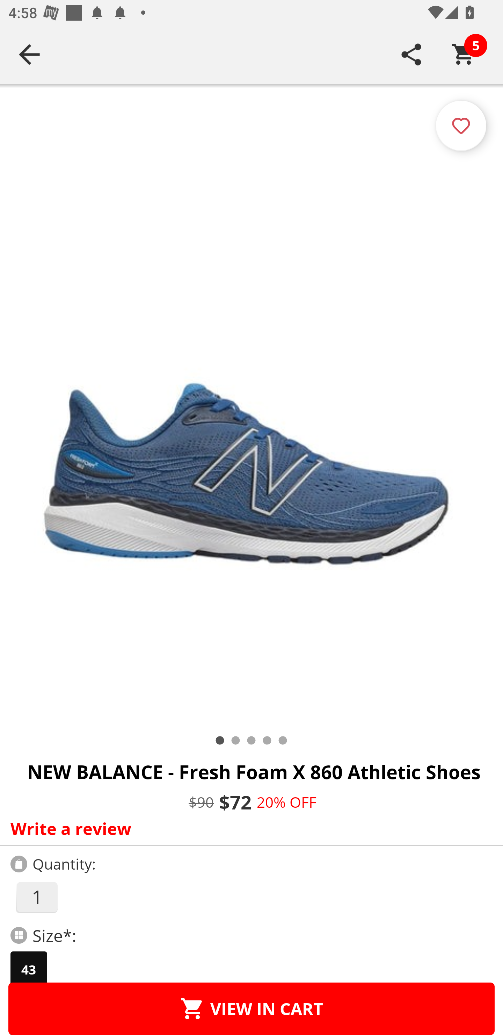 This screenshot has height=1035, width=503. Describe the element at coordinates (29, 54) in the screenshot. I see `Navigate up` at that location.